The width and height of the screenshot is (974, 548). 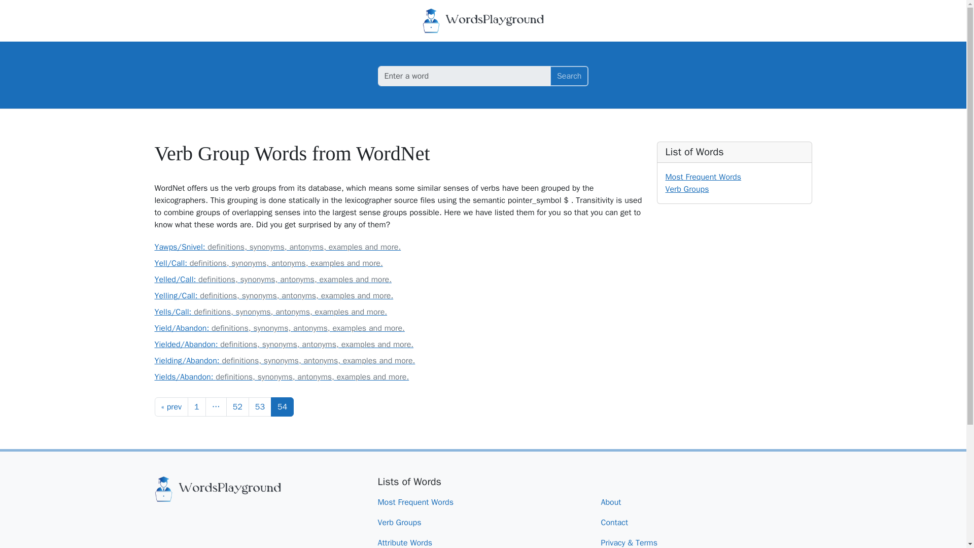 What do you see at coordinates (618, 522) in the screenshot?
I see `Contact` at bounding box center [618, 522].